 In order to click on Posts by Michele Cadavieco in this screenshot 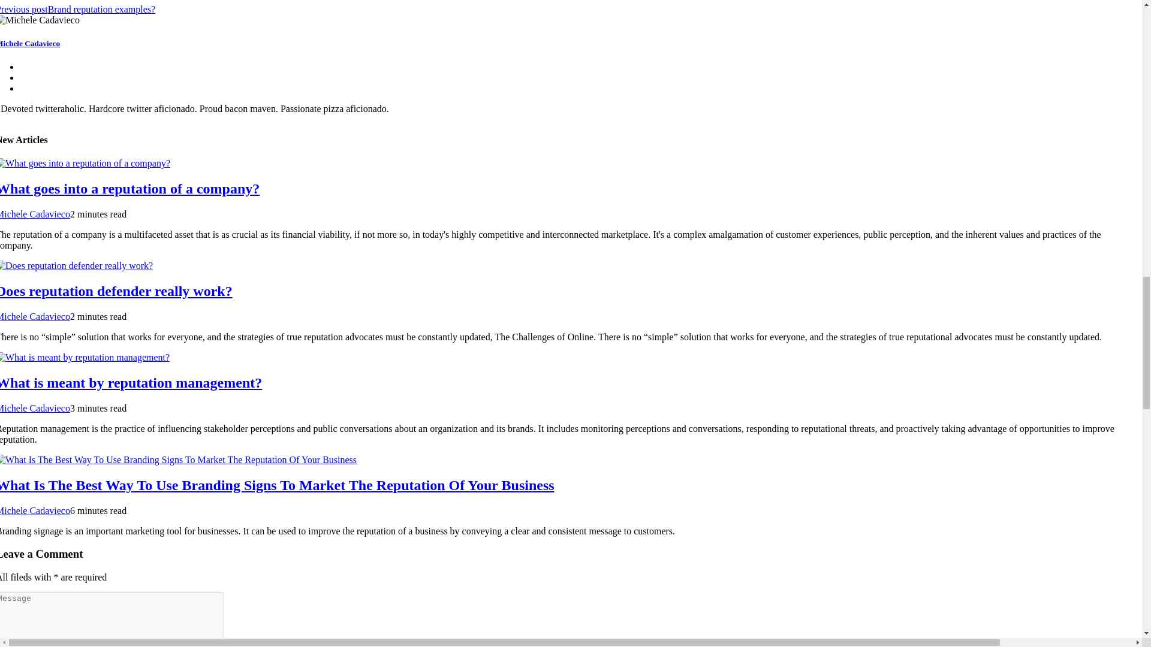, I will do `click(35, 316)`.